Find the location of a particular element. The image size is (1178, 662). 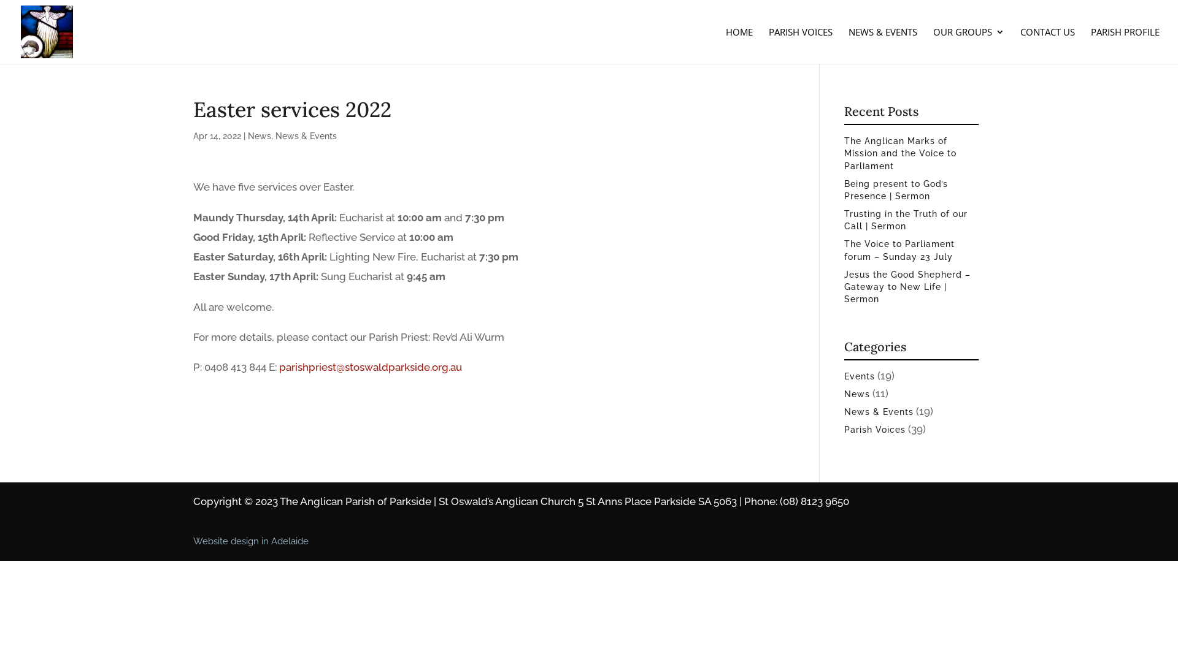

Trusting in the Truth of our Call | Sermon is located at coordinates (906, 220).